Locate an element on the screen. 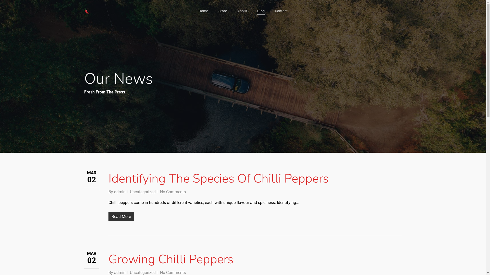  Blog is located at coordinates (261, 11).